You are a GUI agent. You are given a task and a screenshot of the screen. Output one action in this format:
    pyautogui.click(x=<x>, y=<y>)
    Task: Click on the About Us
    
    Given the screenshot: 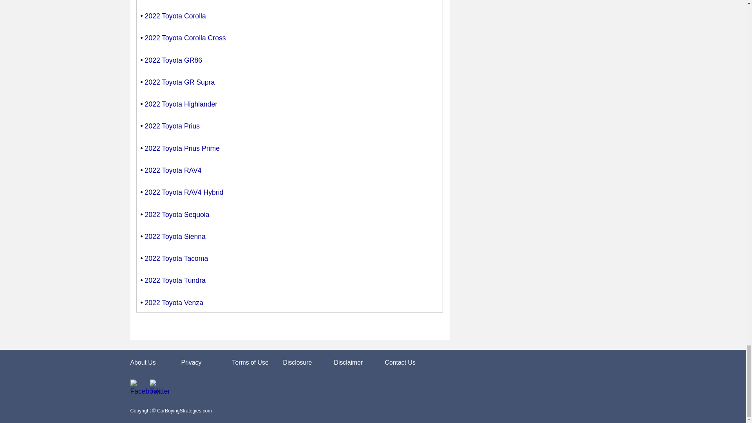 What is the action you would take?
    pyautogui.click(x=143, y=362)
    